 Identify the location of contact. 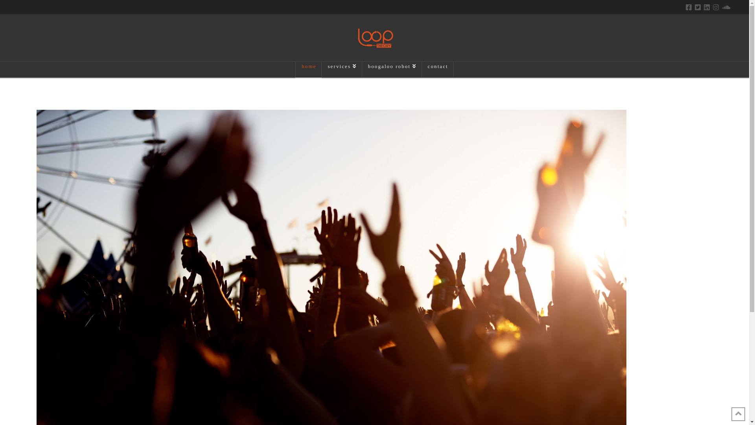
(438, 70).